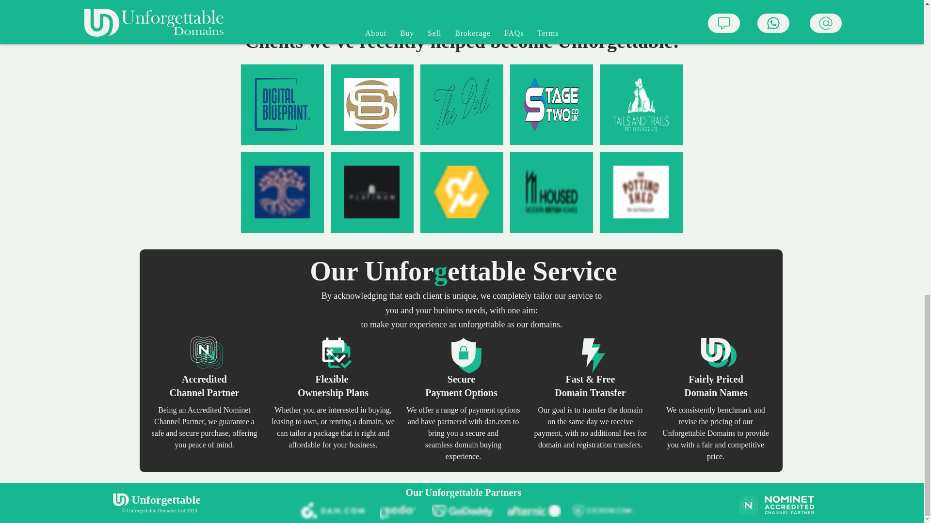 Image resolution: width=931 pixels, height=523 pixels. What do you see at coordinates (398, 510) in the screenshot?
I see `Sedo.com` at bounding box center [398, 510].